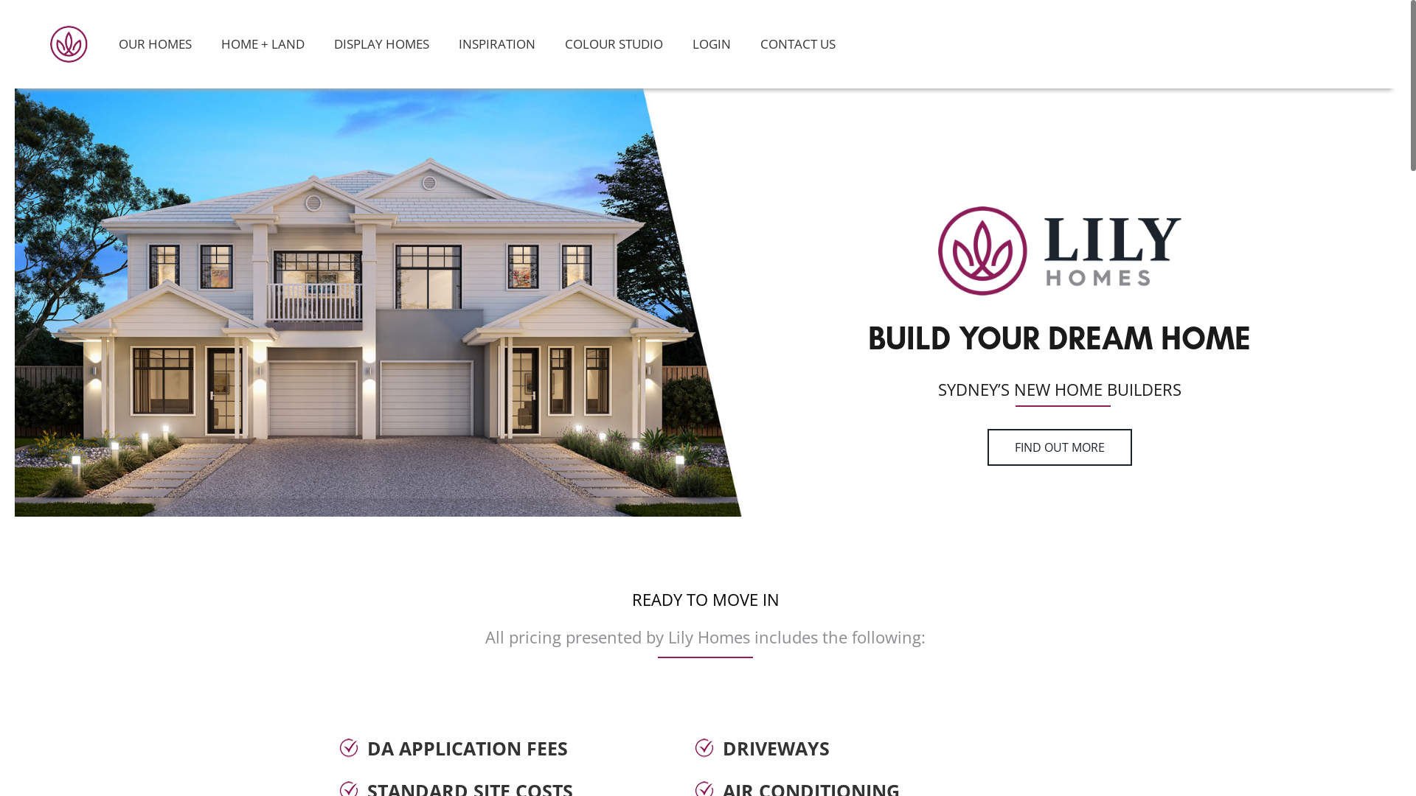  I want to click on OUR HOMES, so click(155, 44).